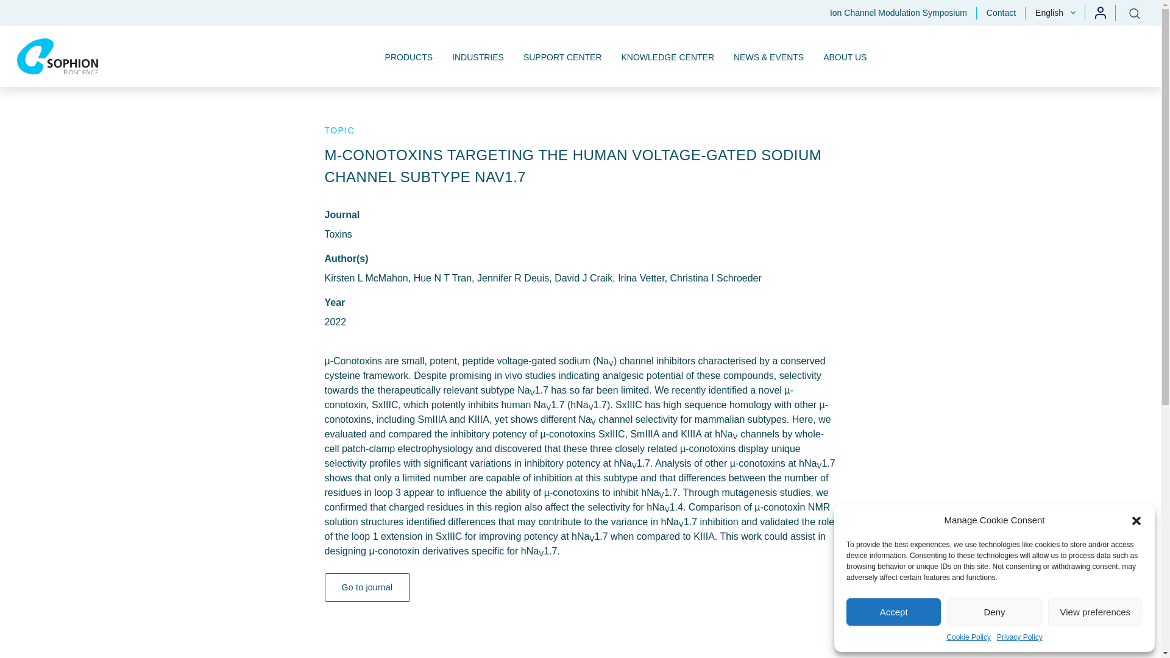 Image resolution: width=1170 pixels, height=658 pixels. What do you see at coordinates (969, 637) in the screenshot?
I see `Cookie Policy` at bounding box center [969, 637].